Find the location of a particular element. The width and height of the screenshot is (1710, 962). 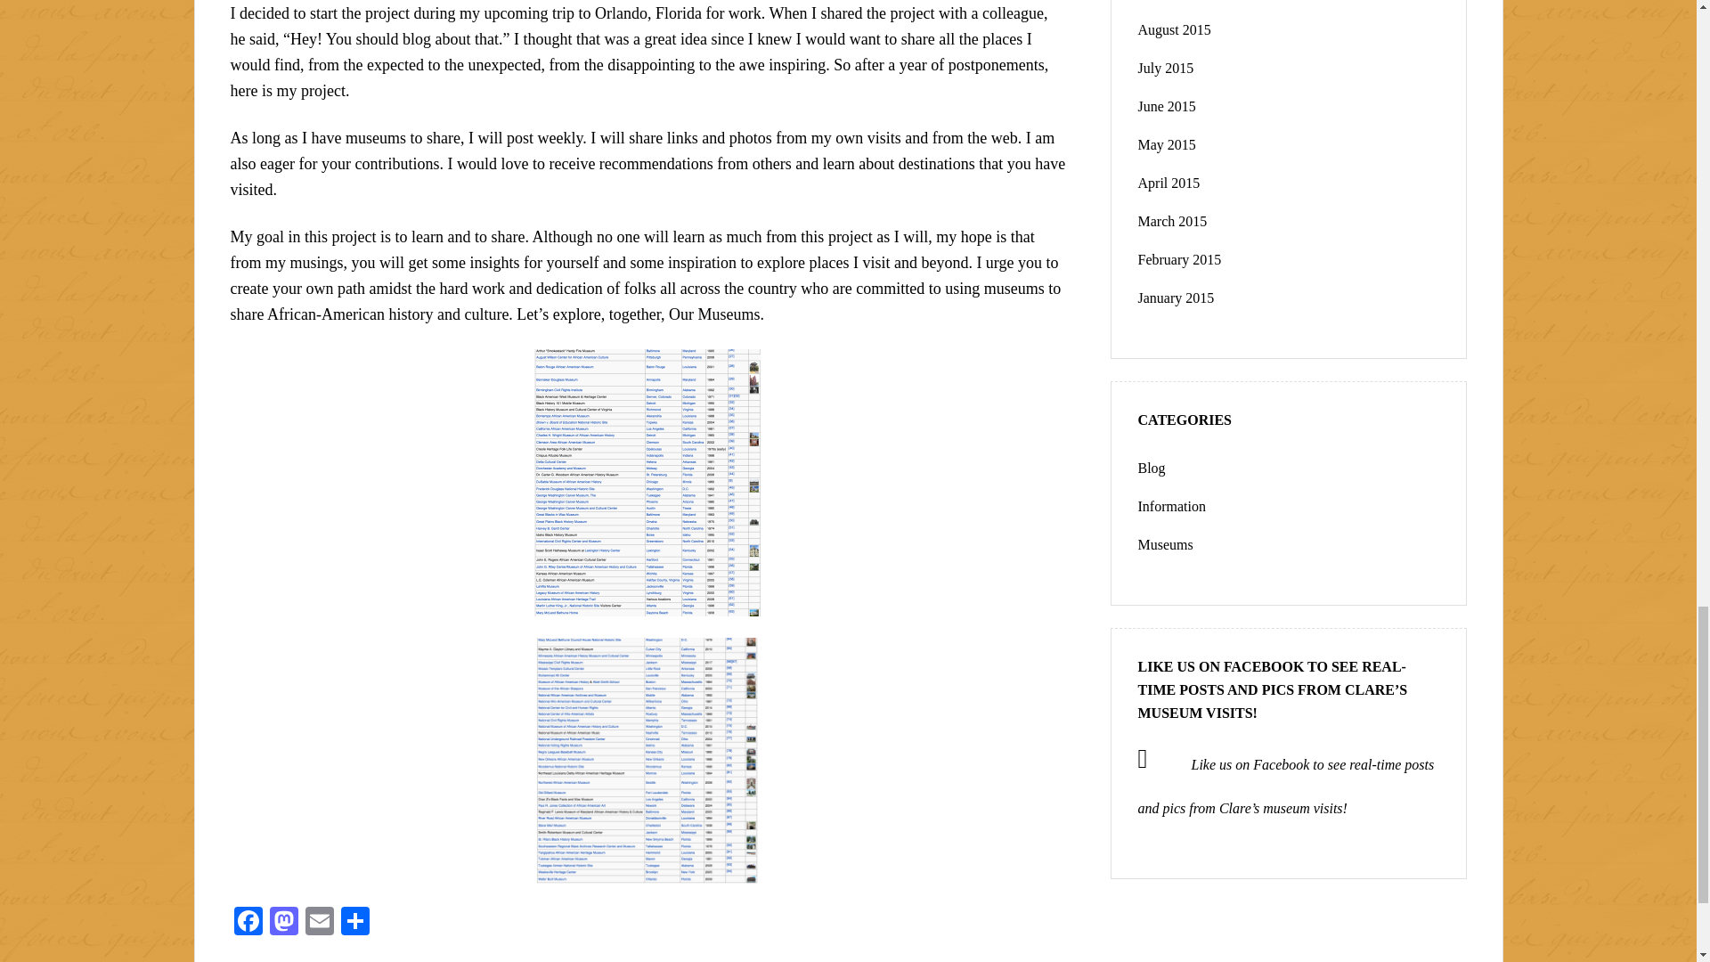

Facebook is located at coordinates (247, 923).